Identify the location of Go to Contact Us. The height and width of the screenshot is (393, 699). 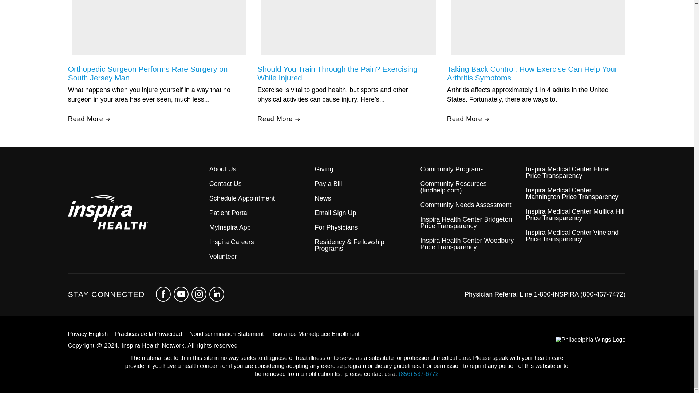
(259, 183).